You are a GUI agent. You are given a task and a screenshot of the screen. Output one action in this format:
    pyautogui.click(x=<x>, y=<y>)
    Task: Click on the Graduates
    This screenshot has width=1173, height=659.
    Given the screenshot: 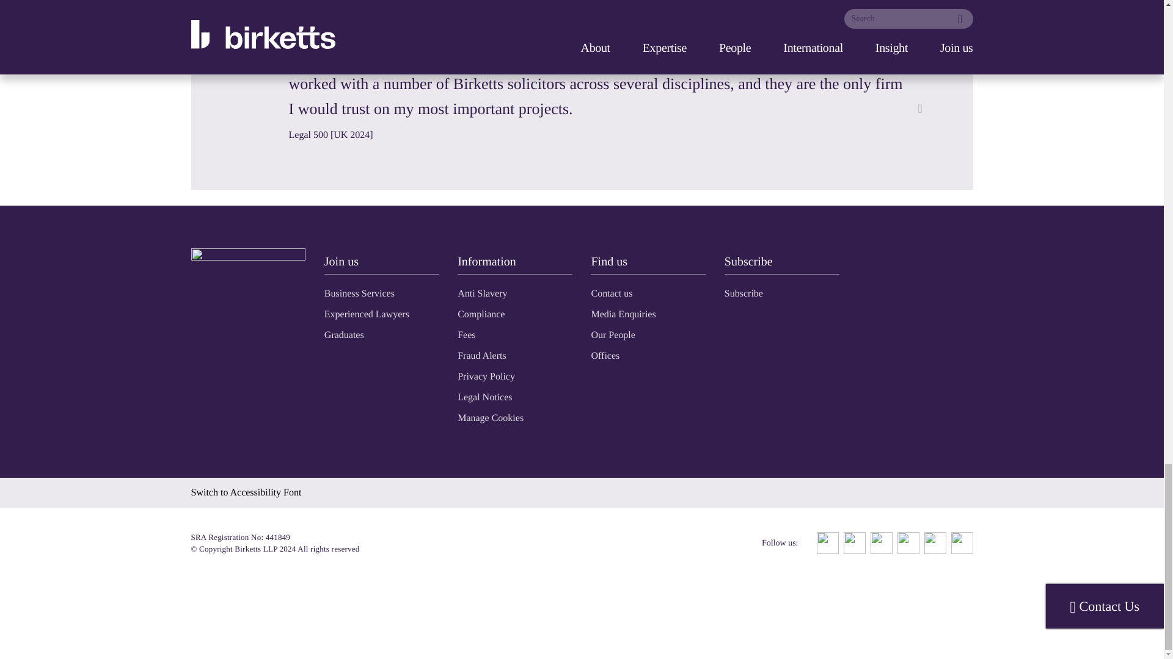 What is the action you would take?
    pyautogui.click(x=344, y=336)
    